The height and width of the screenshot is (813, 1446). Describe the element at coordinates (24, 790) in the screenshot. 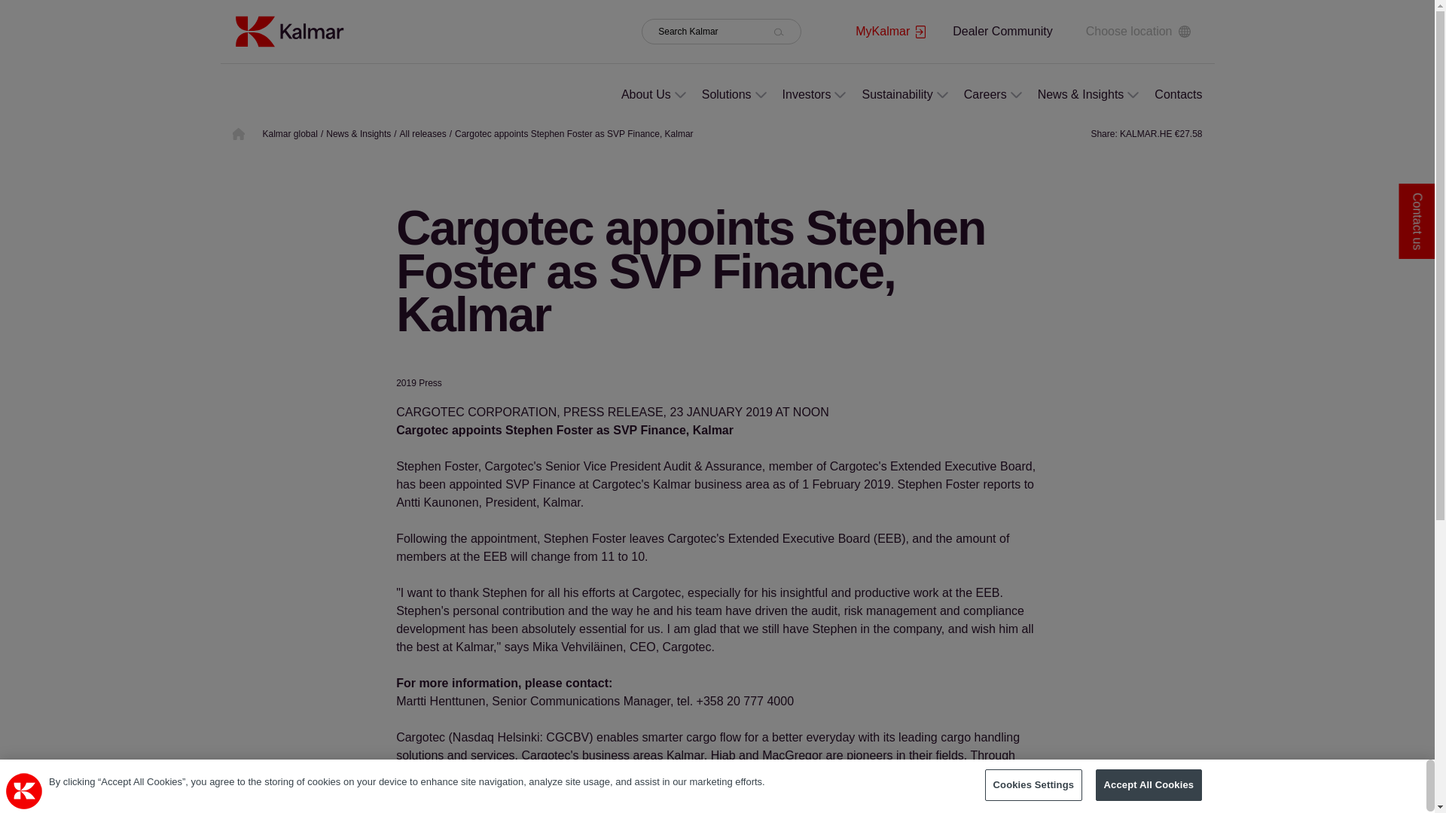

I see `Company Logo` at that location.